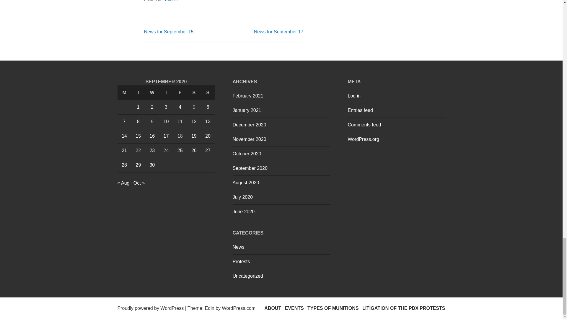 This screenshot has width=567, height=319. What do you see at coordinates (166, 93) in the screenshot?
I see `Thursday` at bounding box center [166, 93].